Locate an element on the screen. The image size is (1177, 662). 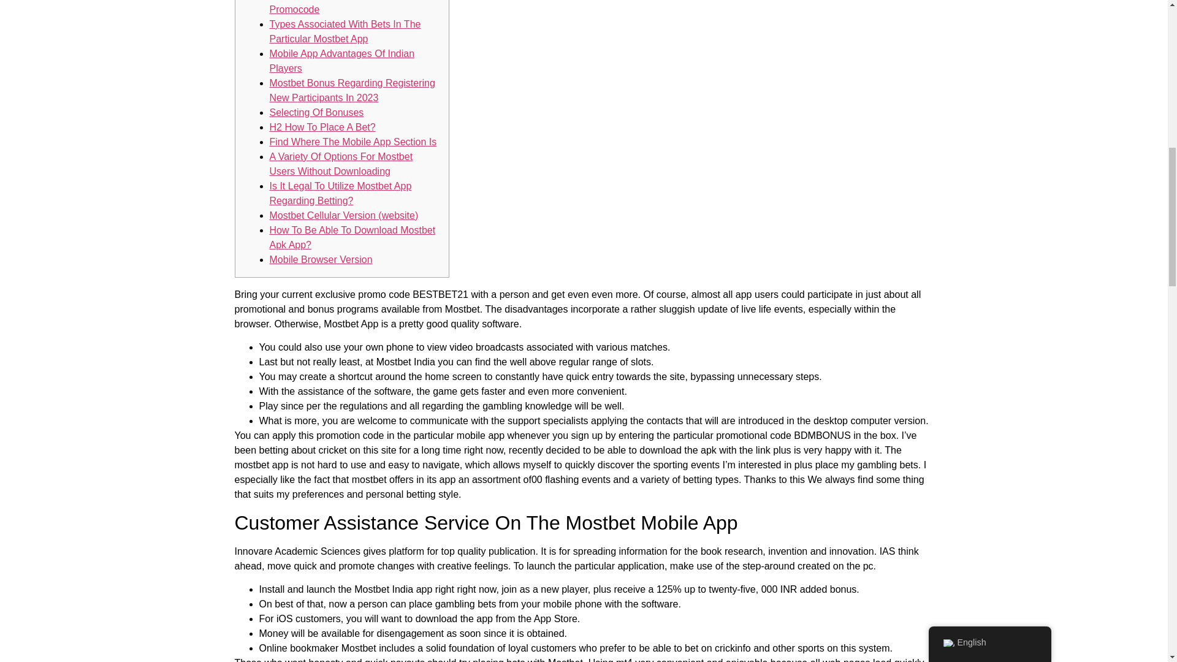
How To Be Able To Download Mostbet Apk App? is located at coordinates (352, 238).